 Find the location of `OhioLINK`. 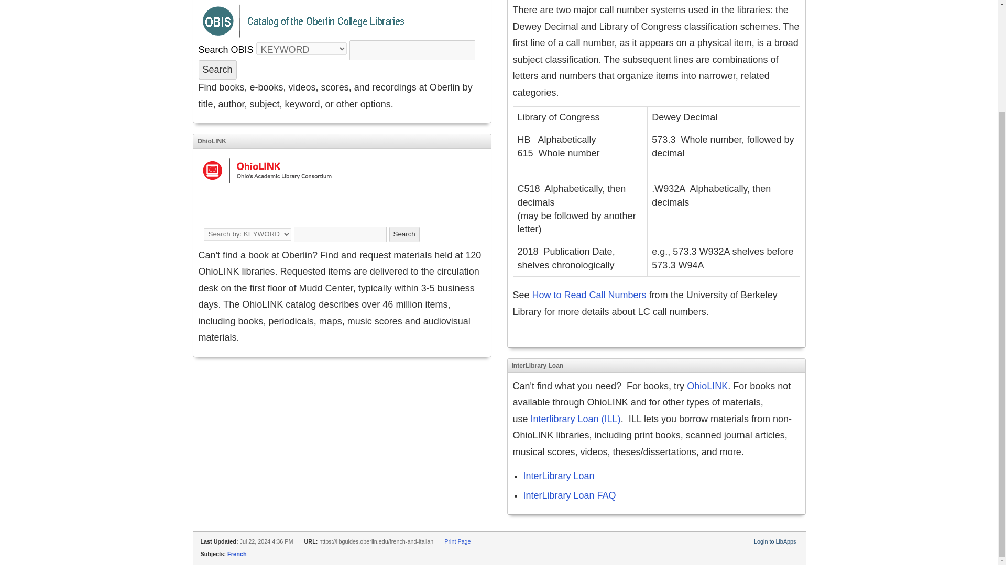

OhioLINK is located at coordinates (707, 386).